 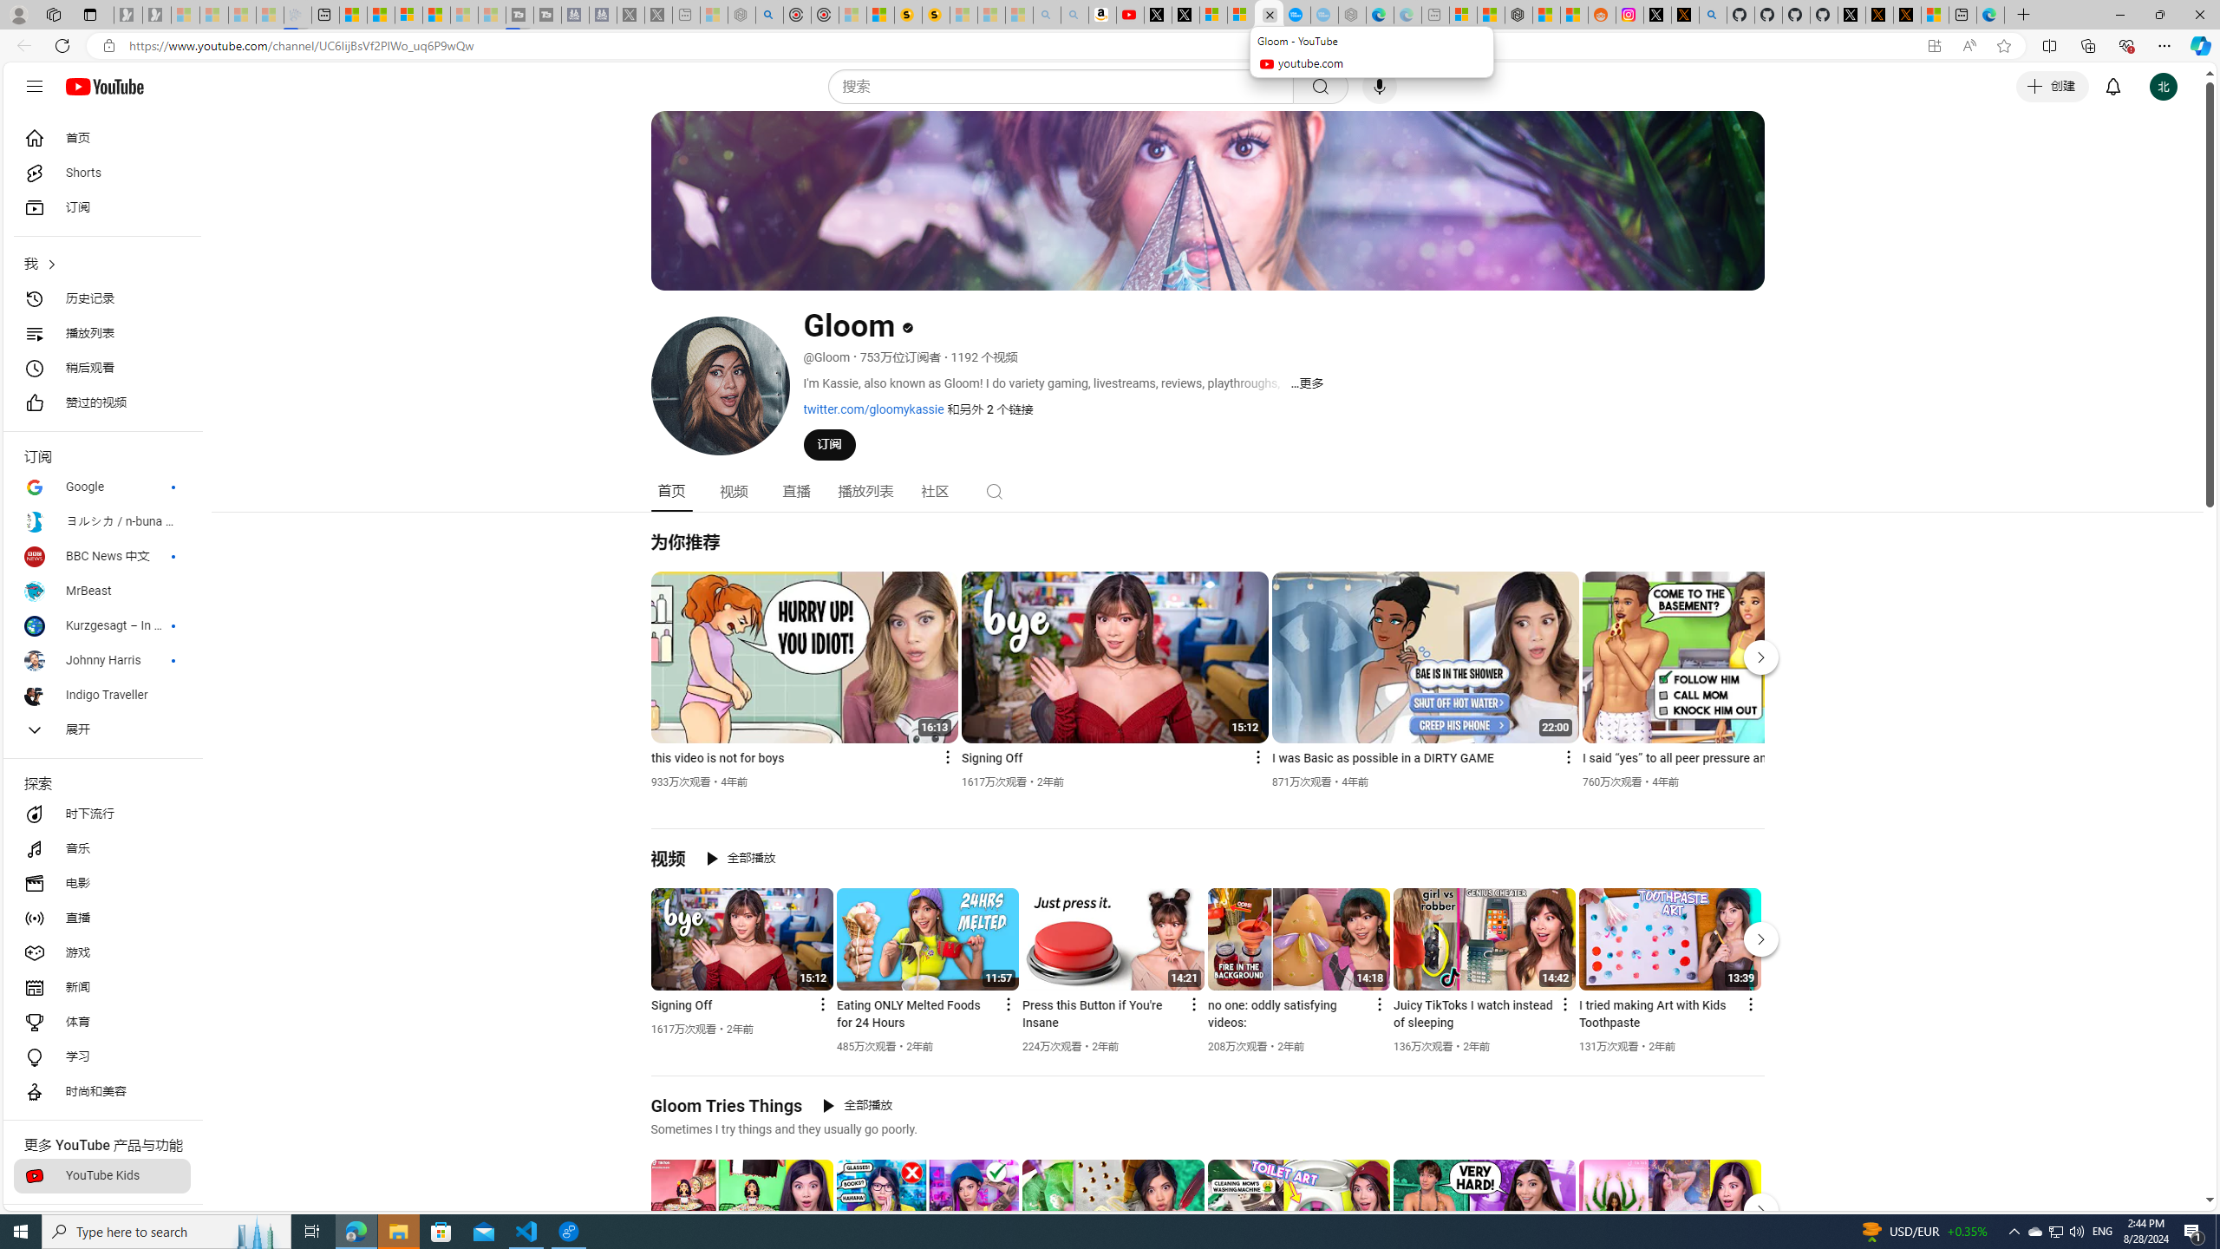 What do you see at coordinates (2050, 45) in the screenshot?
I see `Split screen` at bounding box center [2050, 45].